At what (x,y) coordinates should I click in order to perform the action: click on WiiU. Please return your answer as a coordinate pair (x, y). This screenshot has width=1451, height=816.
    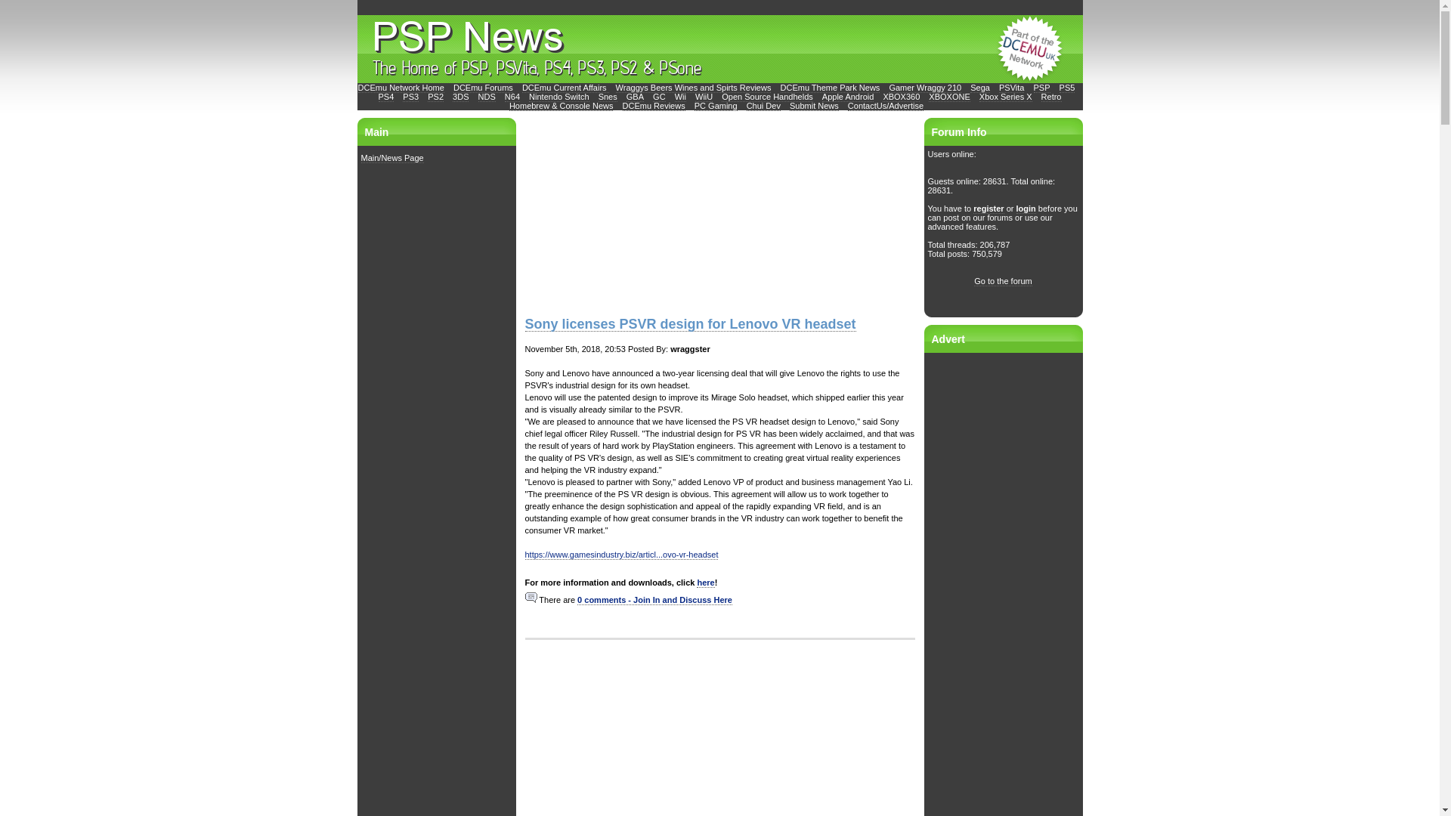
    Looking at the image, I should click on (703, 97).